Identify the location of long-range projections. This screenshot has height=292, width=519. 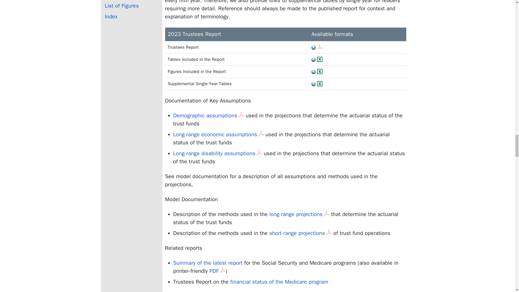
(299, 214).